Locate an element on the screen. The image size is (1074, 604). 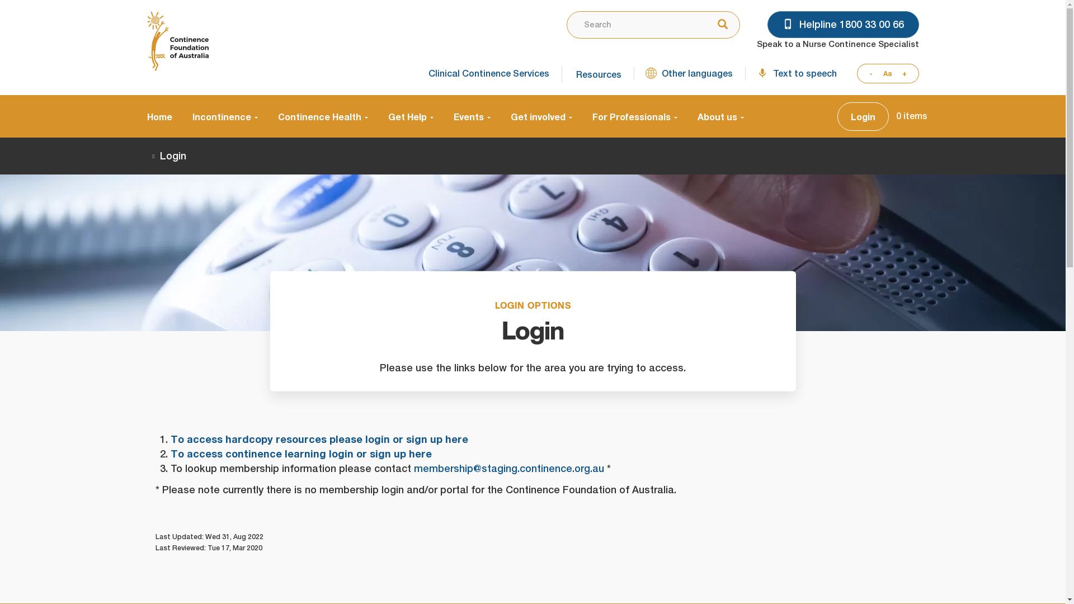
Events is located at coordinates (472, 116).